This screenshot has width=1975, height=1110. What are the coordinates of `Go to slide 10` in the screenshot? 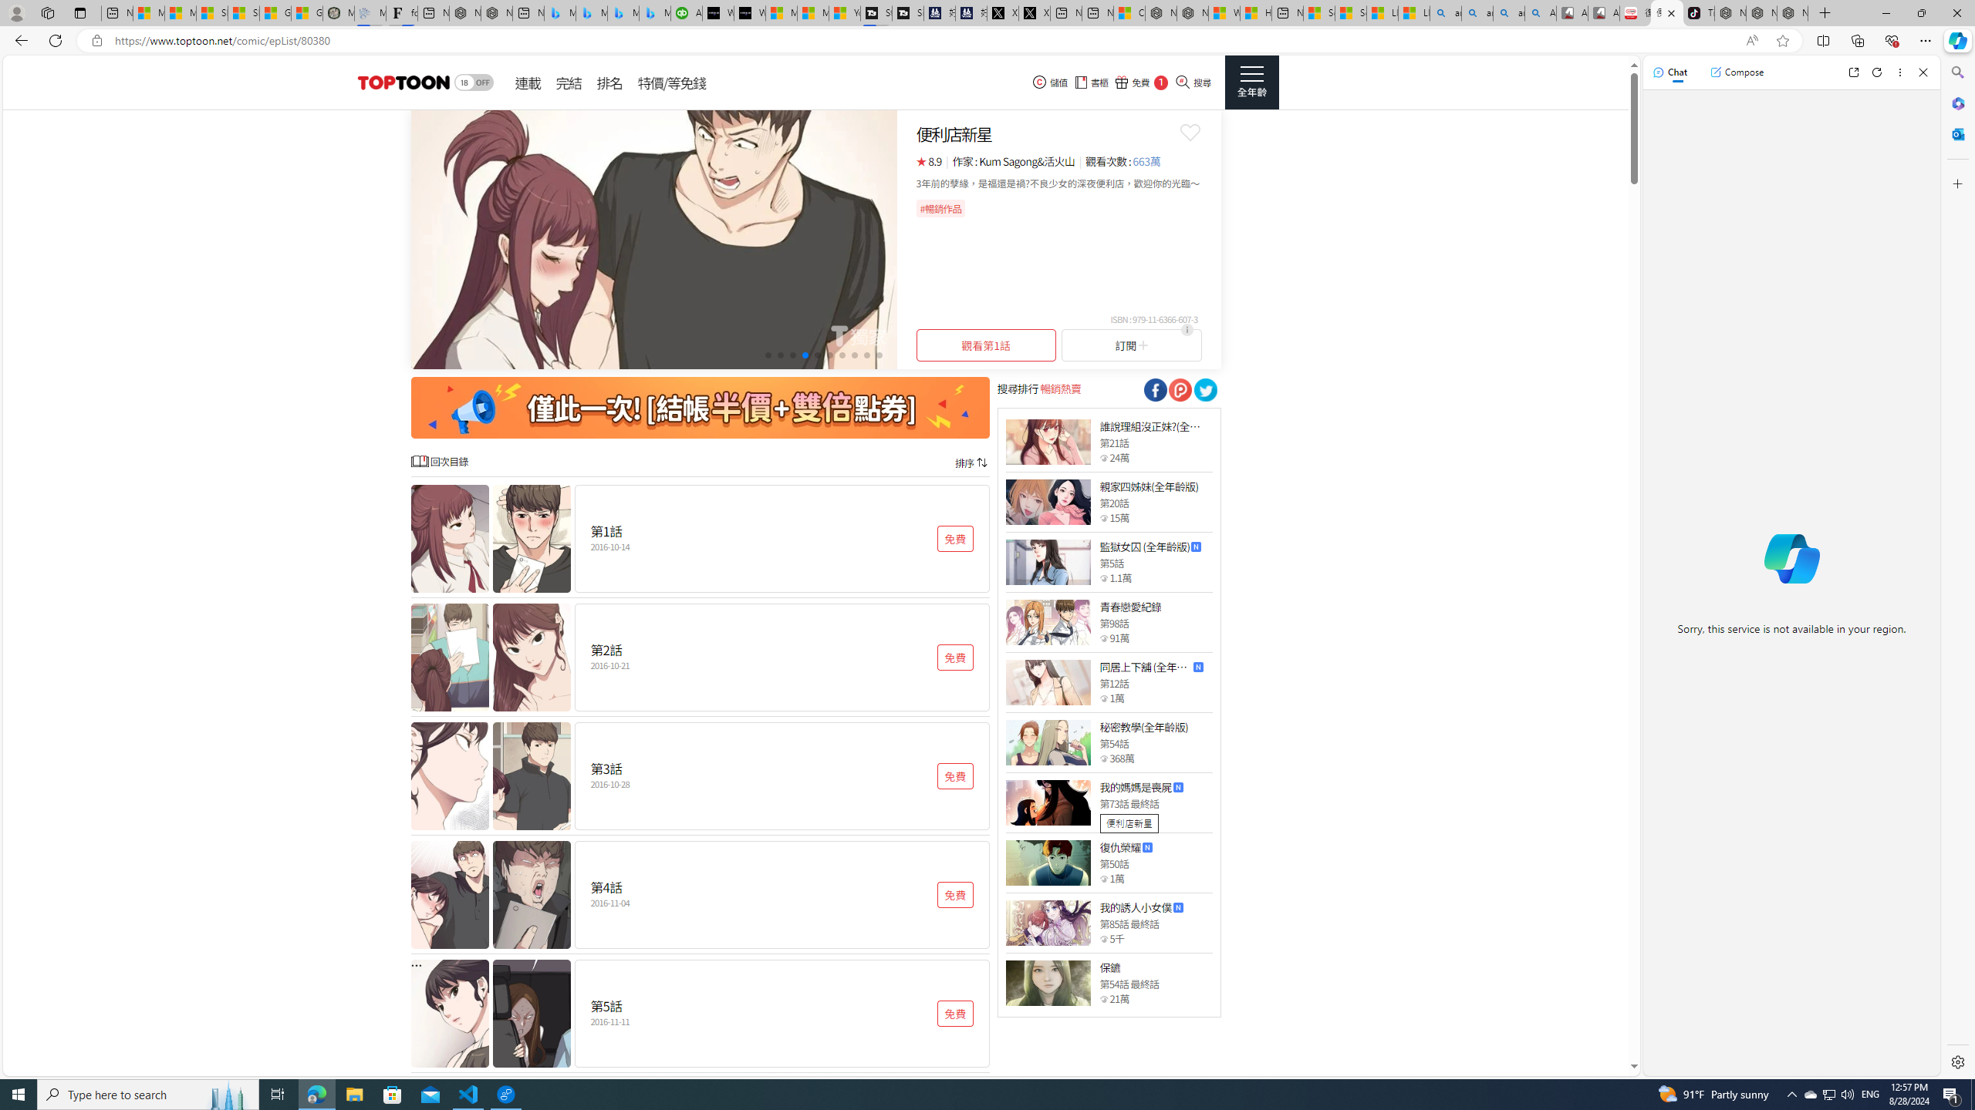 It's located at (879, 355).